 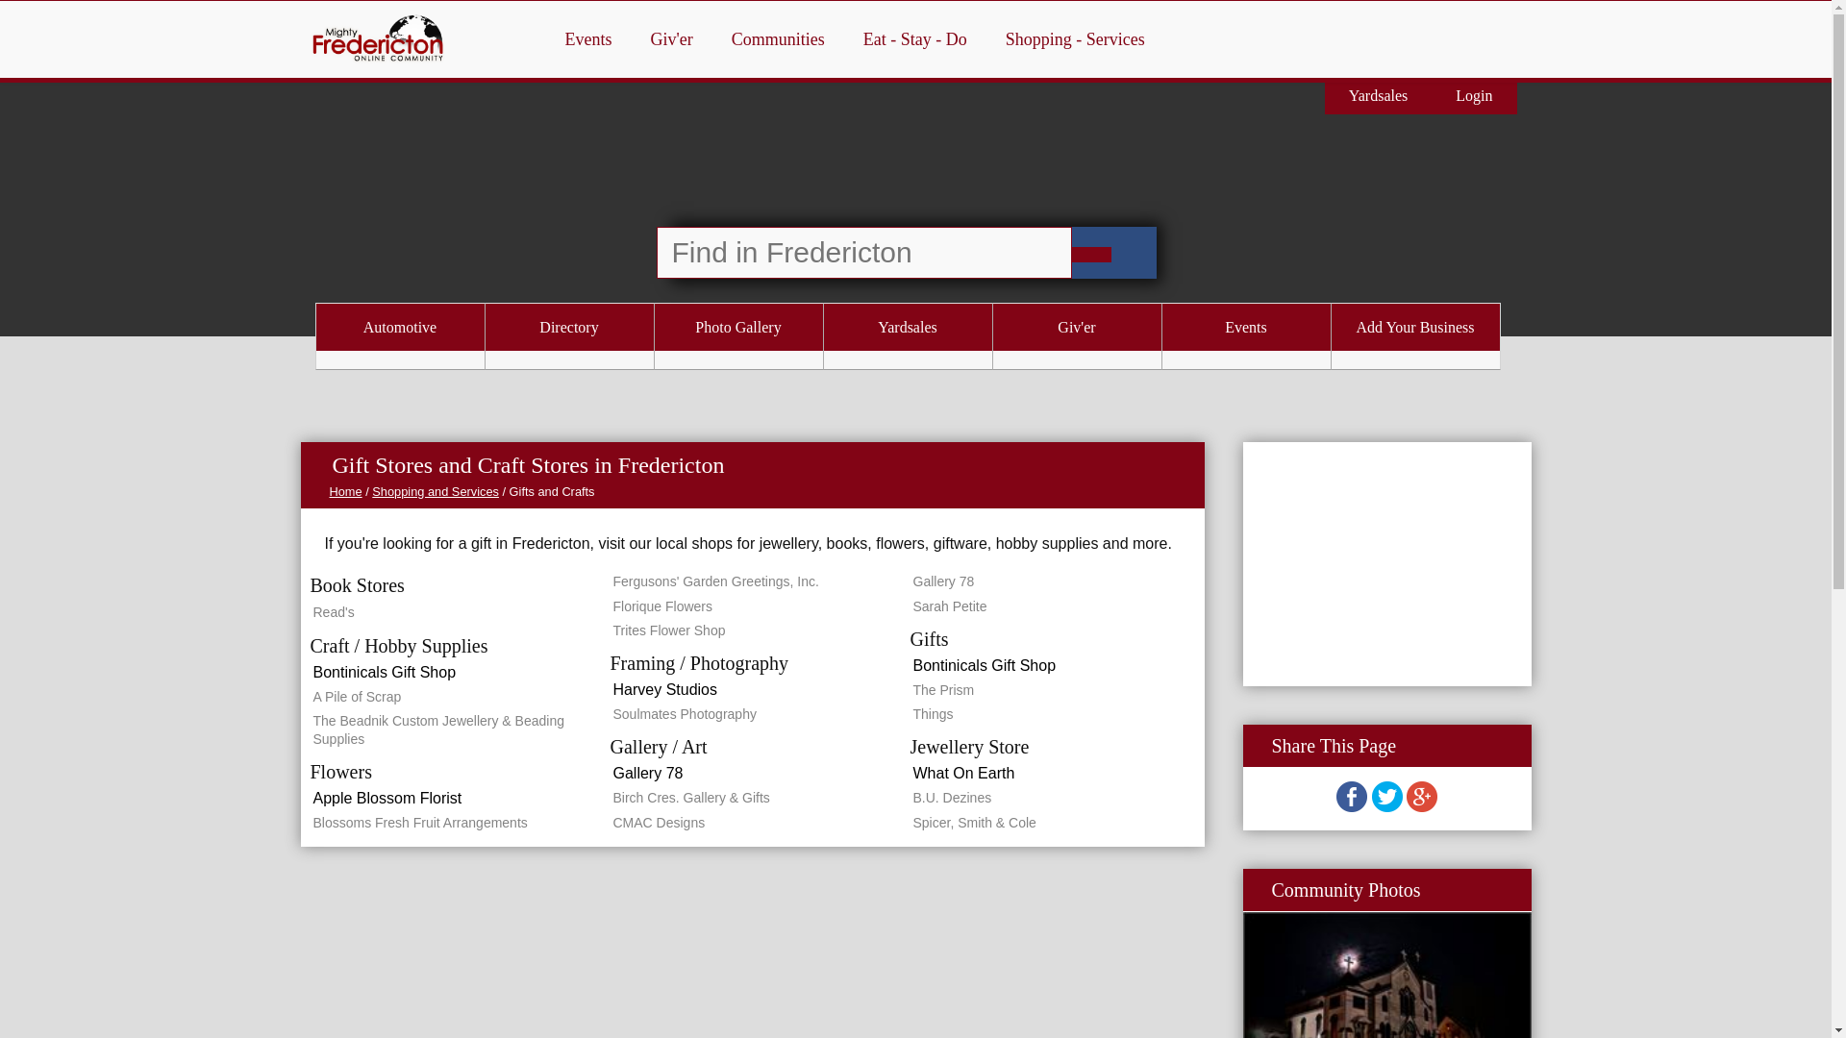 What do you see at coordinates (1244, 327) in the screenshot?
I see `Events` at bounding box center [1244, 327].